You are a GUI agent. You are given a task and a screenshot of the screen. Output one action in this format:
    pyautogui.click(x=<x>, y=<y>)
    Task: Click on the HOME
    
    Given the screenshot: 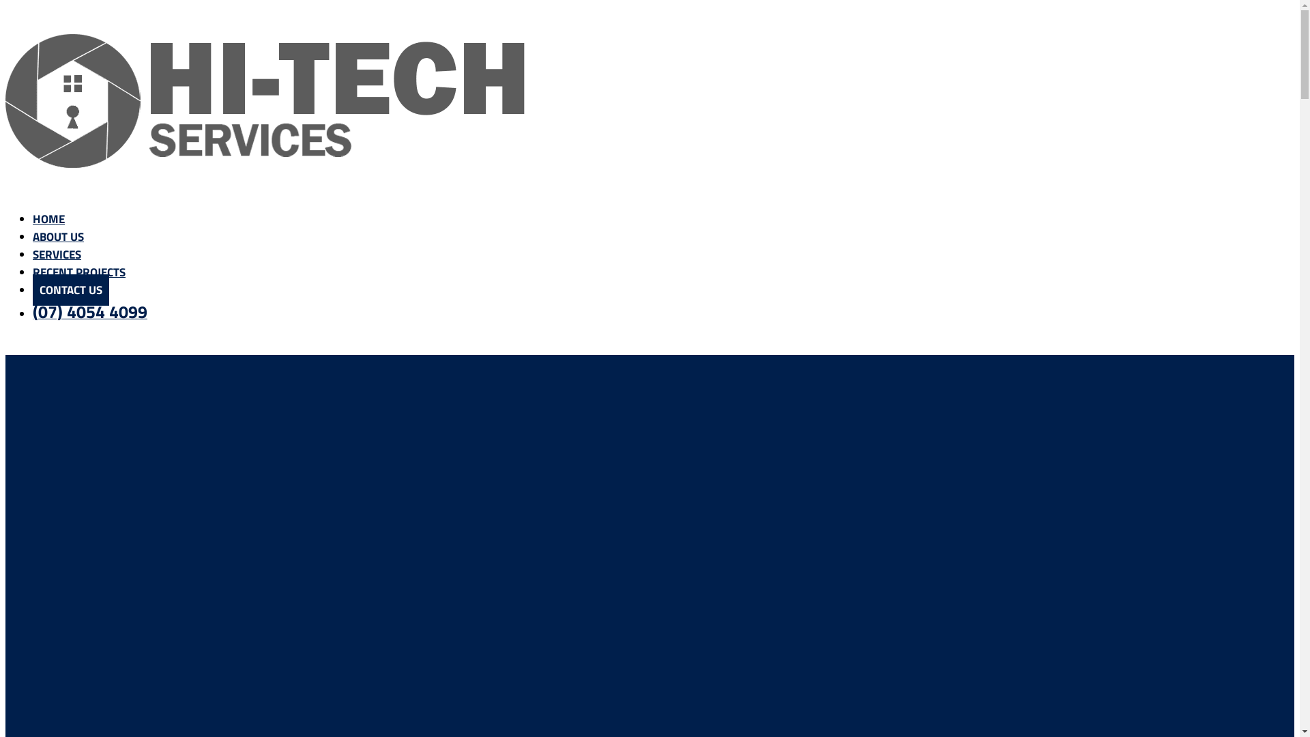 What is the action you would take?
    pyautogui.click(x=49, y=219)
    